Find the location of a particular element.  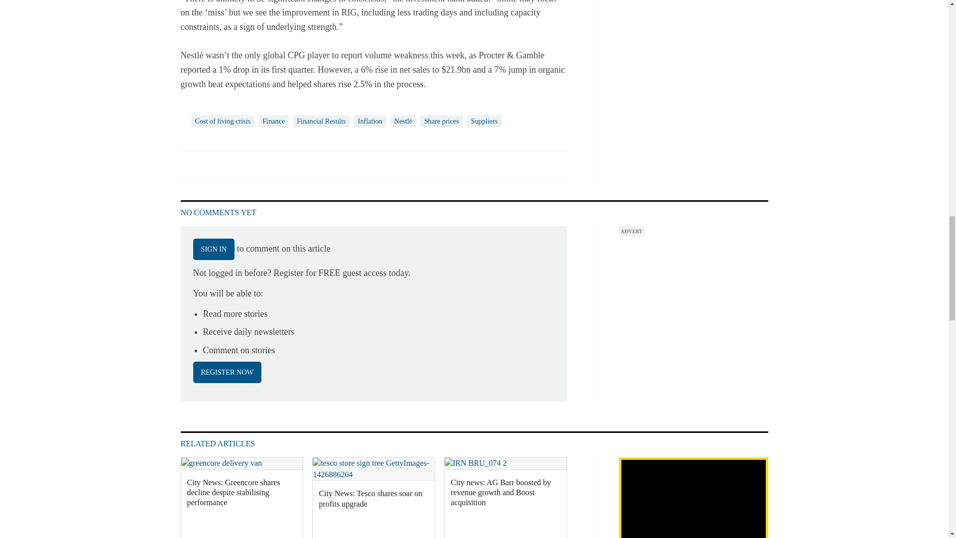

Email this article is located at coordinates (254, 166).